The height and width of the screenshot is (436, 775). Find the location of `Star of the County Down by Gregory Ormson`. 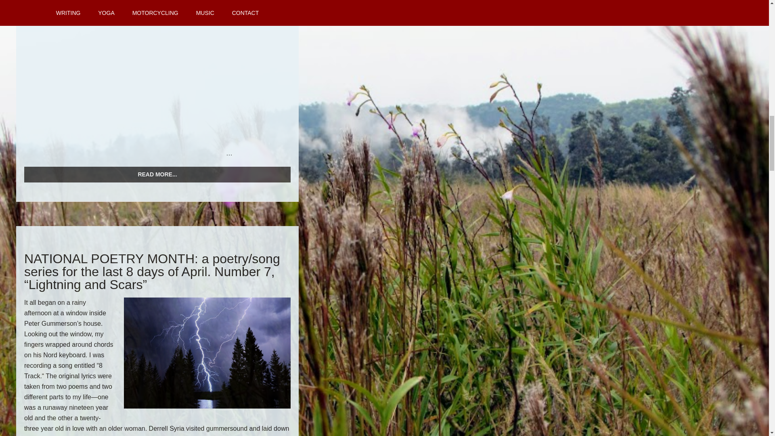

Star of the County Down by Gregory Ormson is located at coordinates (125, 78).